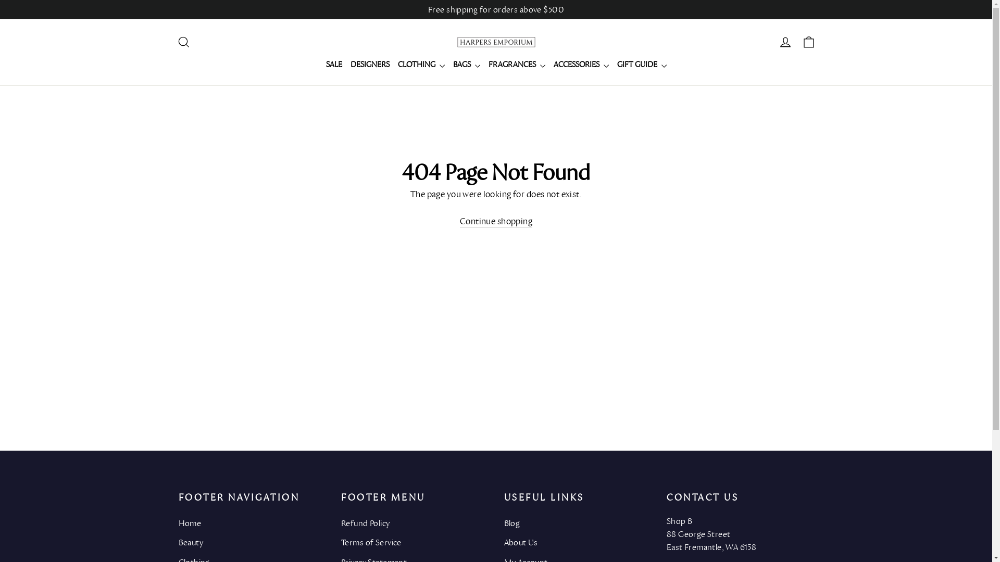 Image resolution: width=1000 pixels, height=562 pixels. What do you see at coordinates (0, 0) in the screenshot?
I see `Skip to content` at bounding box center [0, 0].